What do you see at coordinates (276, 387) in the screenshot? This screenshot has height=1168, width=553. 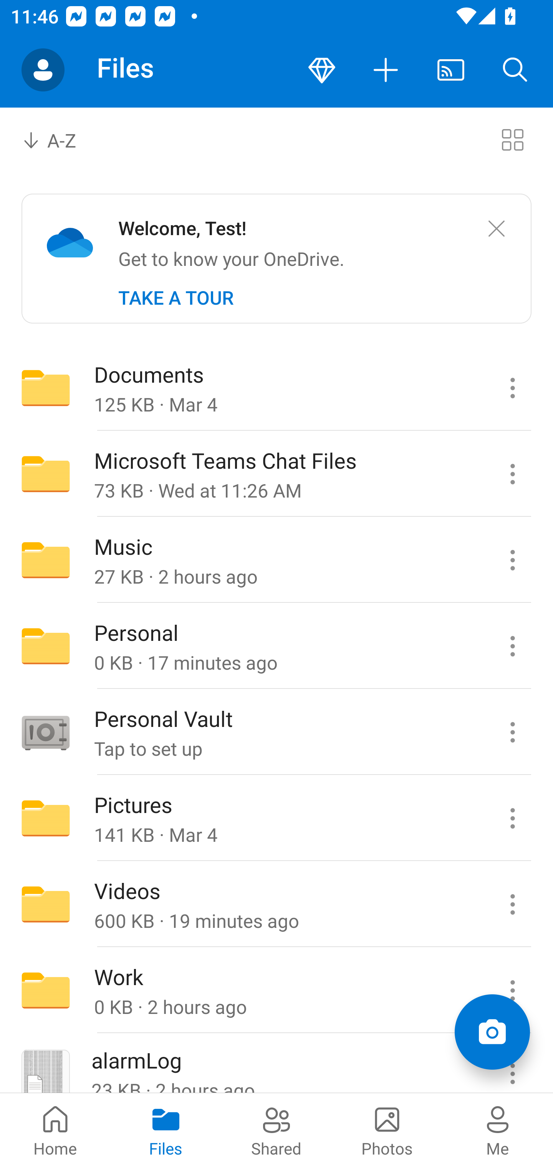 I see `Folder Documents 125 KB · Mar 4 Documents commands` at bounding box center [276, 387].